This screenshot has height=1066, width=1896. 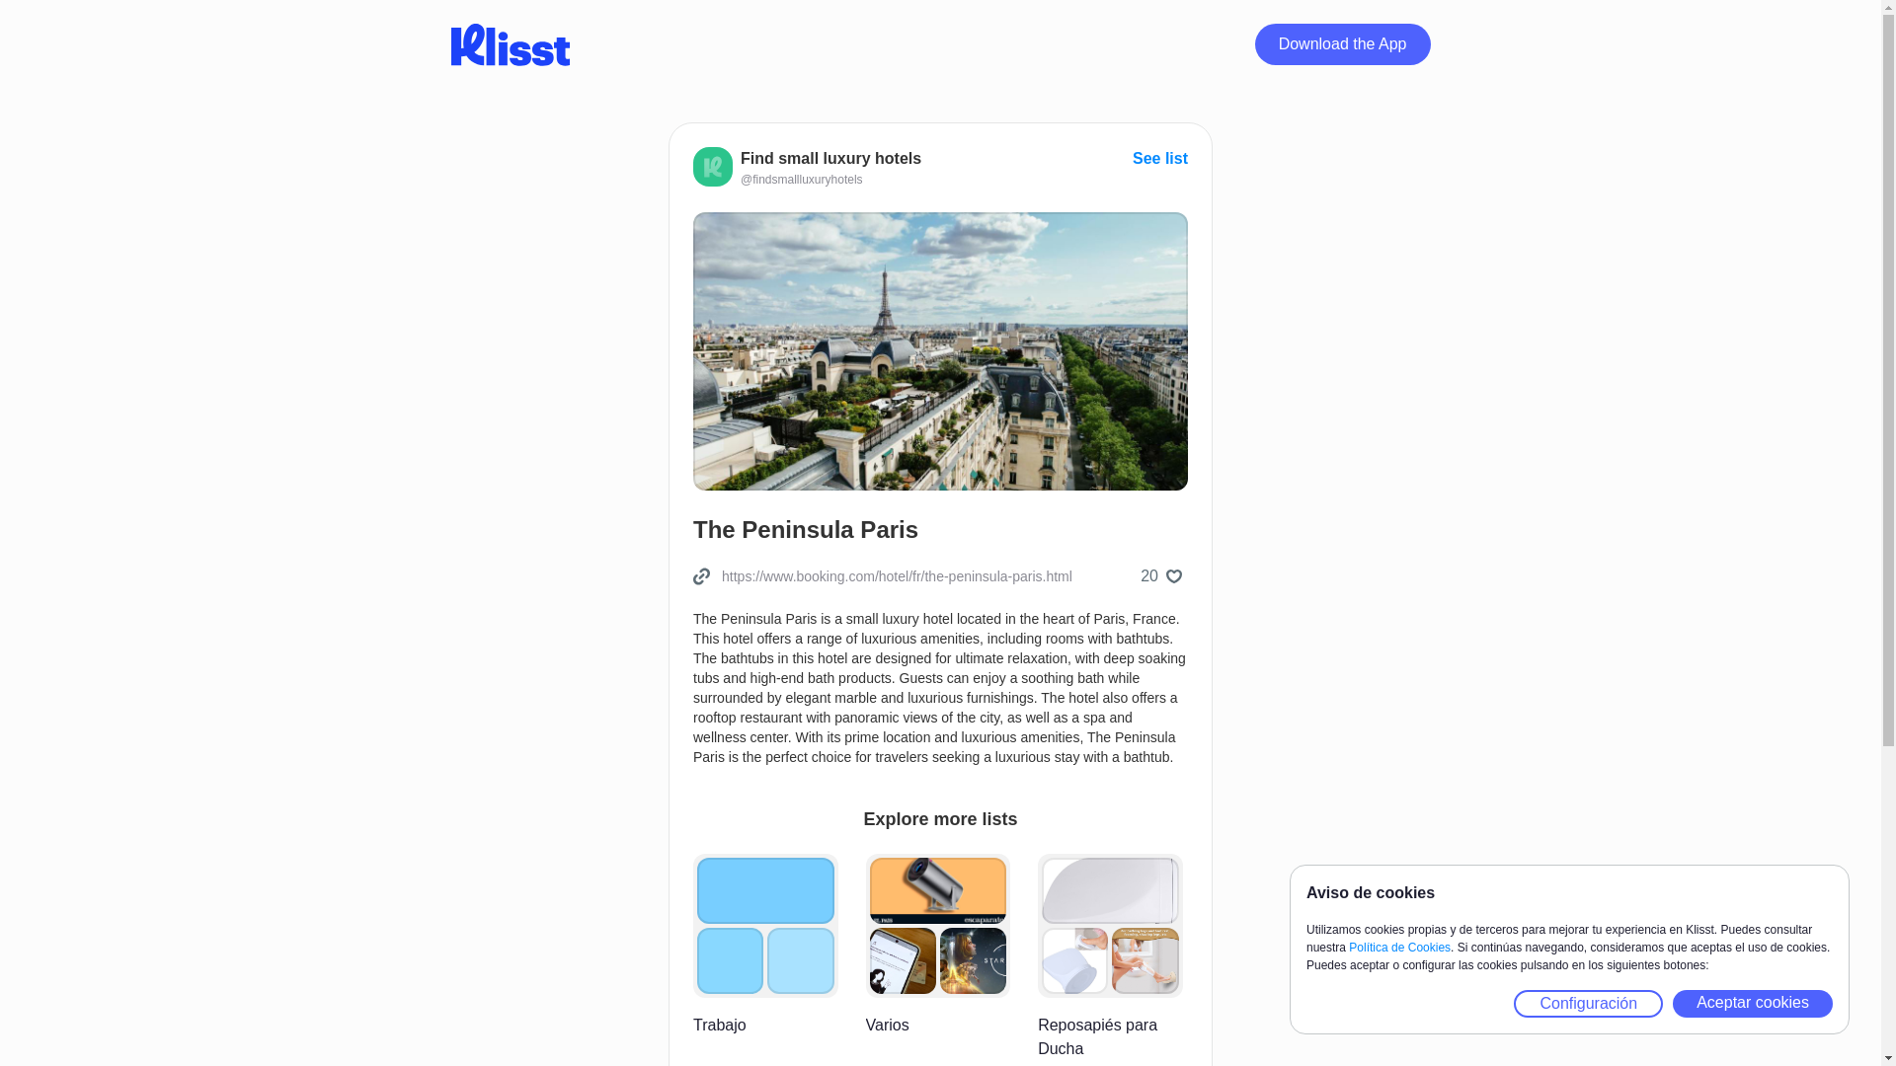 I want to click on See list, so click(x=1159, y=158).